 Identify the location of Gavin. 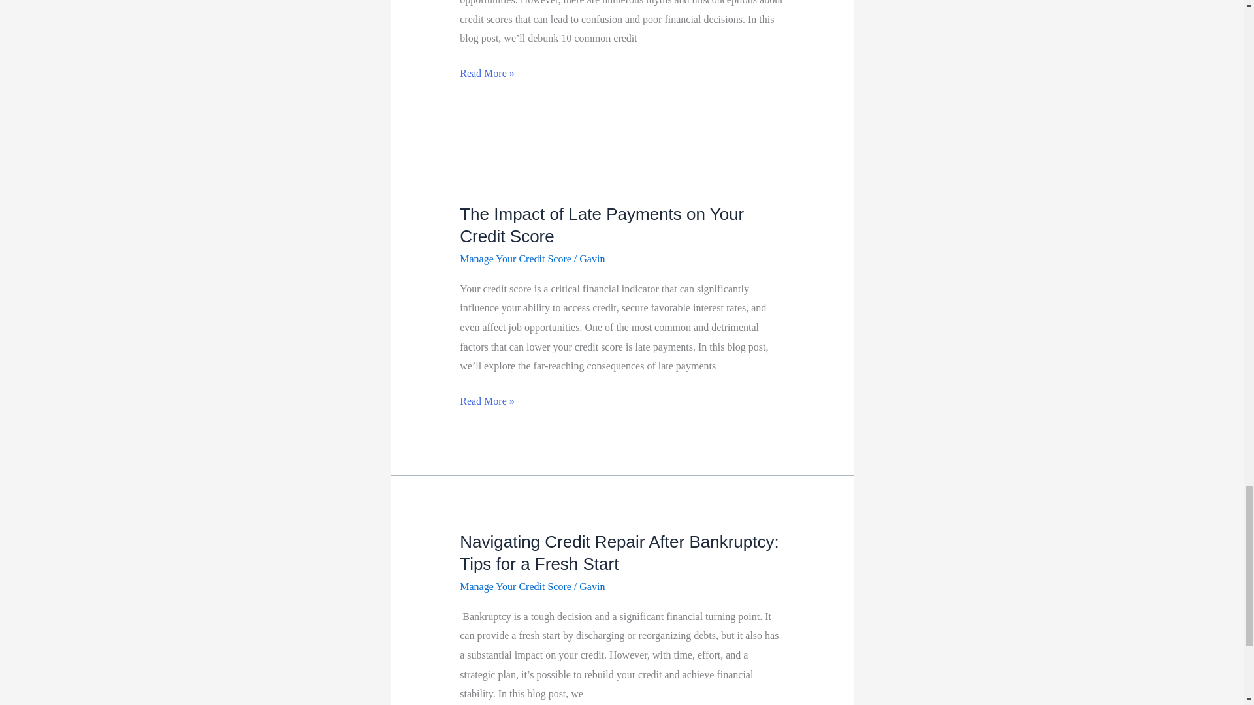
(592, 586).